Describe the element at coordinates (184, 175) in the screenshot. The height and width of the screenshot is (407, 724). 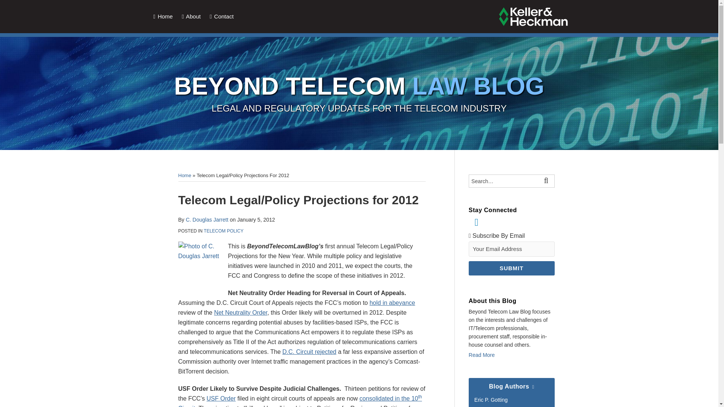
I see `Home` at that location.